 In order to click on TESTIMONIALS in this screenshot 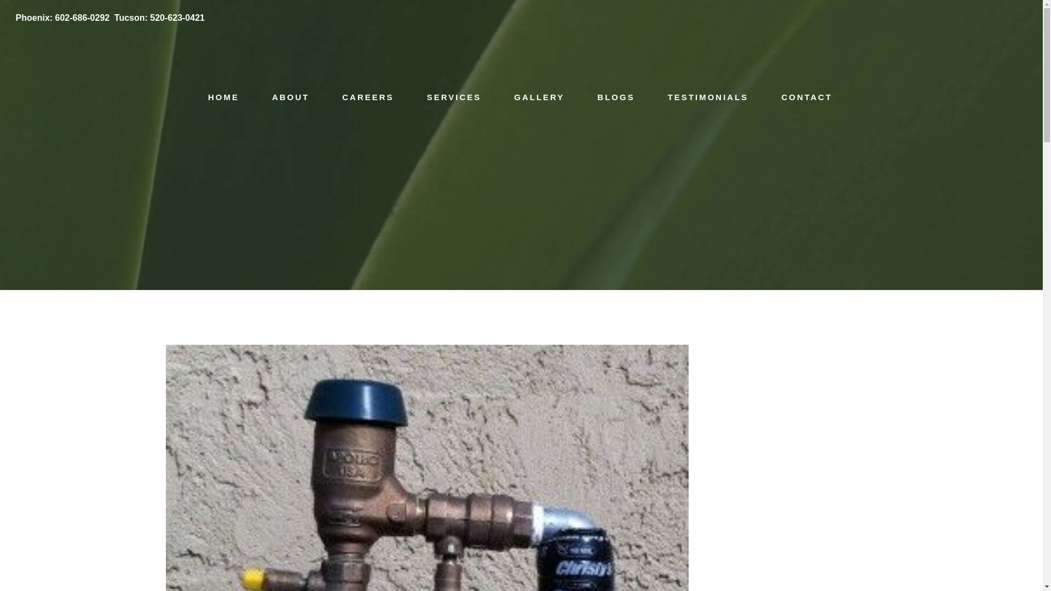, I will do `click(708, 97)`.